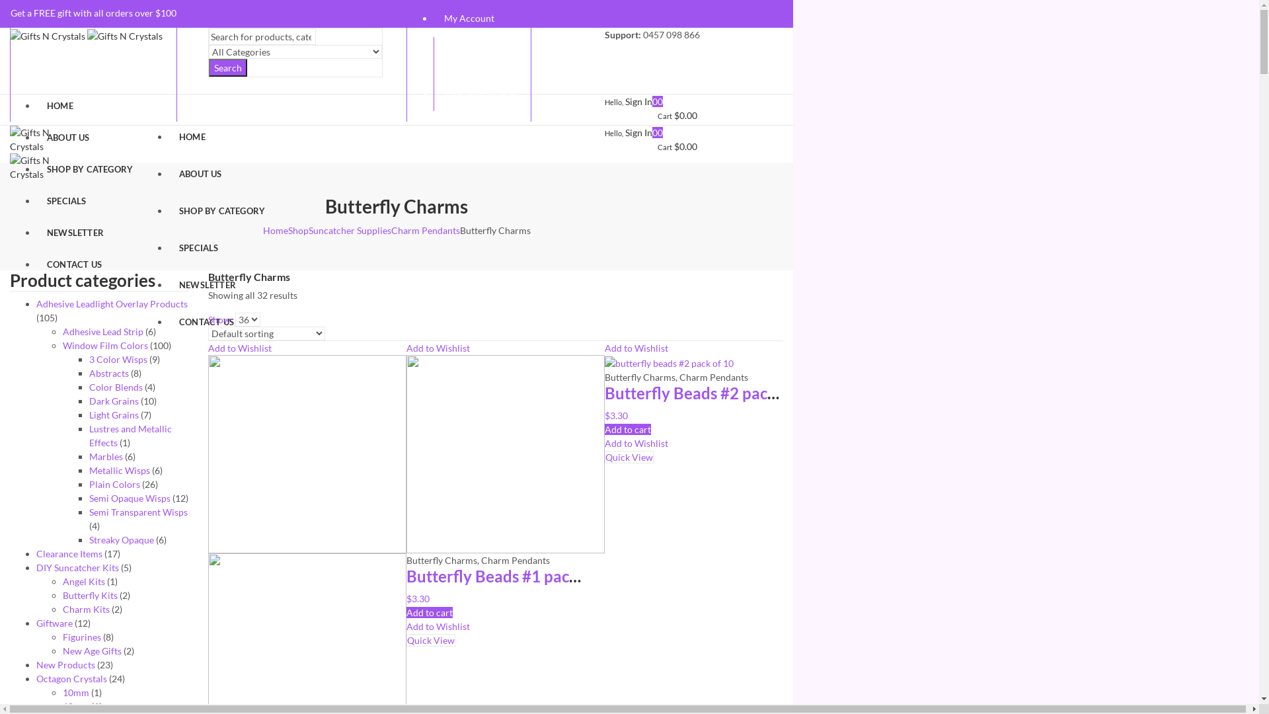 This screenshot has width=1269, height=714. What do you see at coordinates (82, 637) in the screenshot?
I see `Figurines` at bounding box center [82, 637].